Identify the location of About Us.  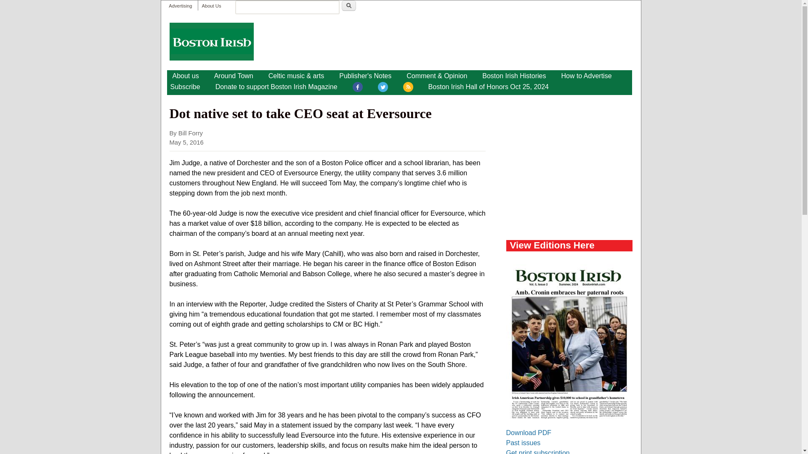
(211, 6).